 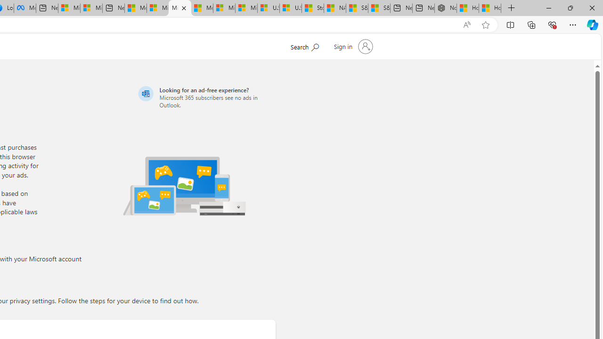 What do you see at coordinates (304, 46) in the screenshot?
I see `Search Microsoft.com` at bounding box center [304, 46].